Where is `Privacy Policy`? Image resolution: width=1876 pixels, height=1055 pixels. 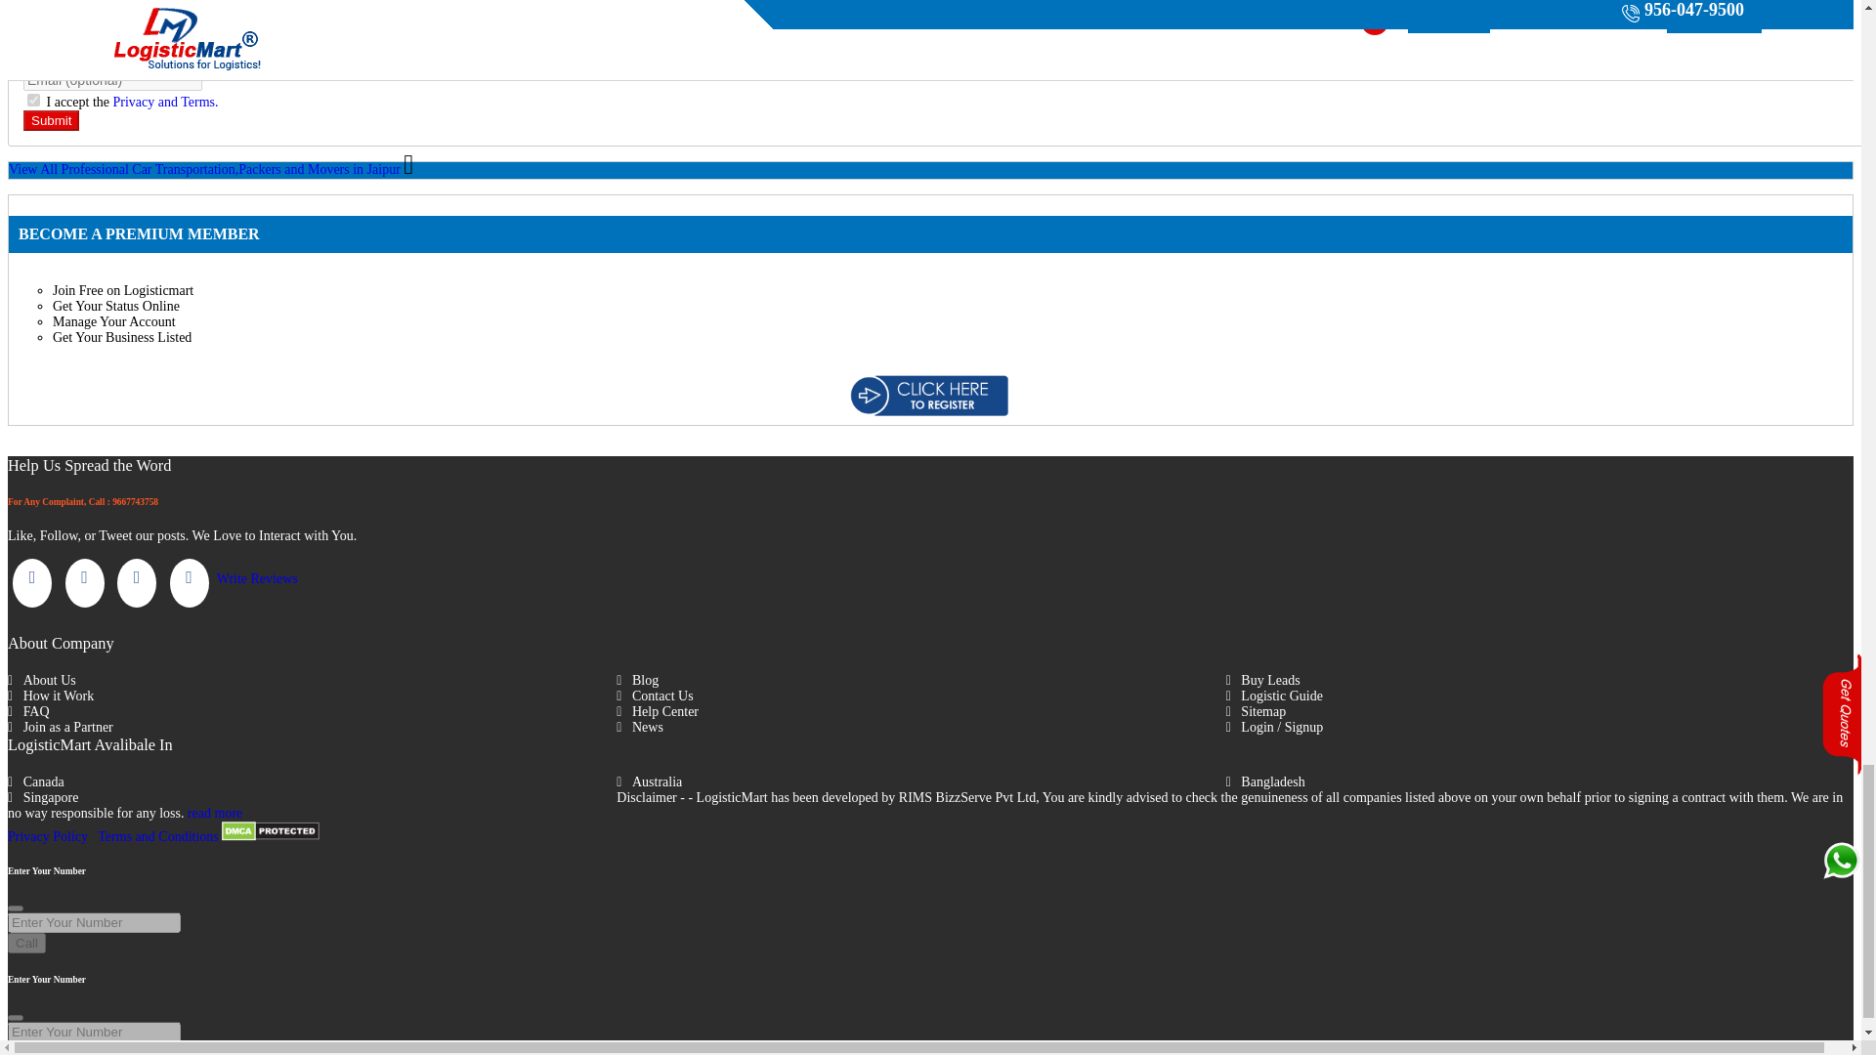 Privacy Policy is located at coordinates (47, 836).